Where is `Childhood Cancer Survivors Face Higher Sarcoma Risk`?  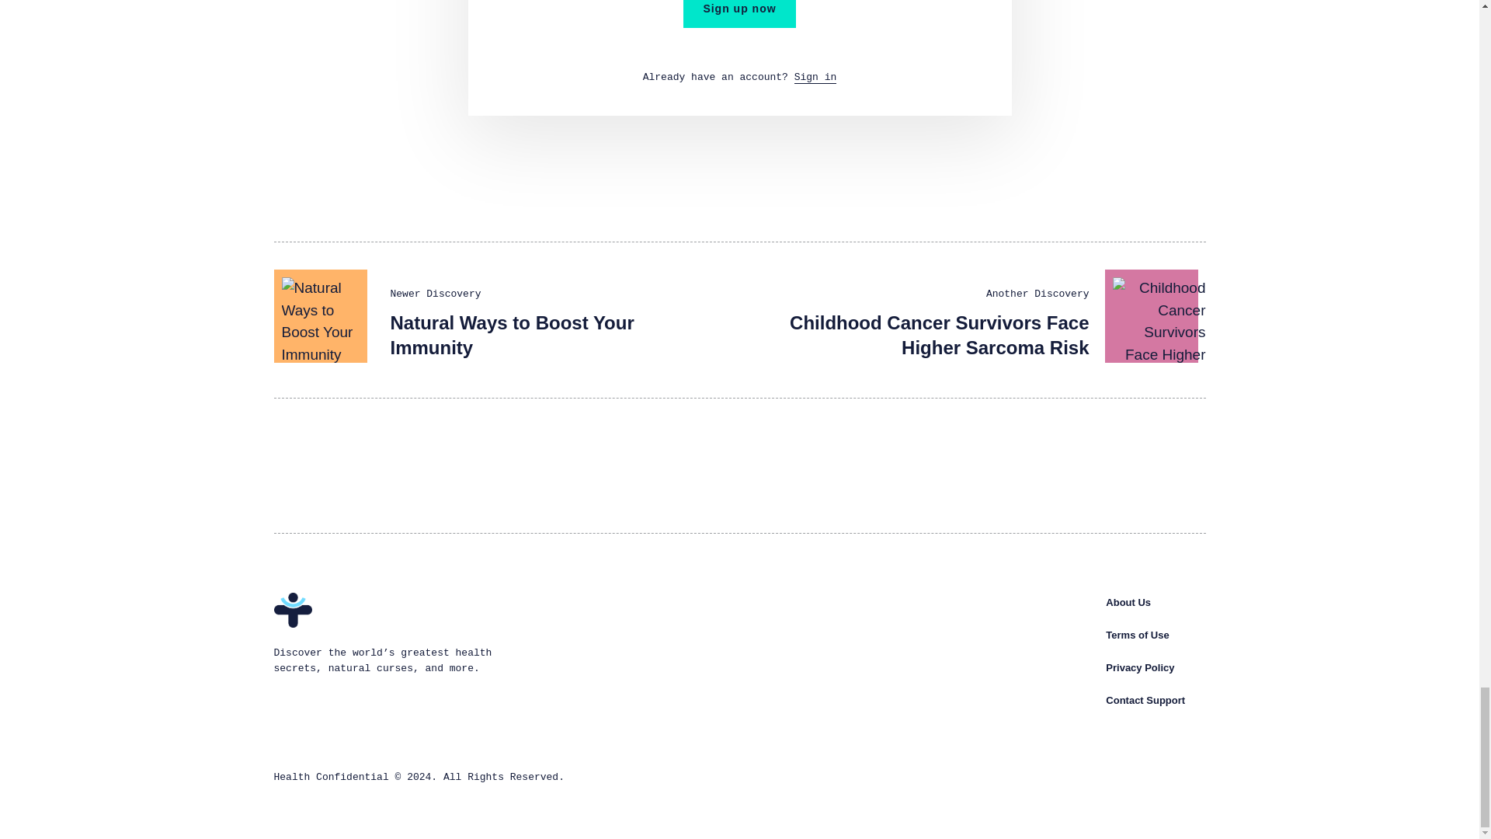
Childhood Cancer Survivors Face Higher Sarcoma Risk is located at coordinates (939, 335).